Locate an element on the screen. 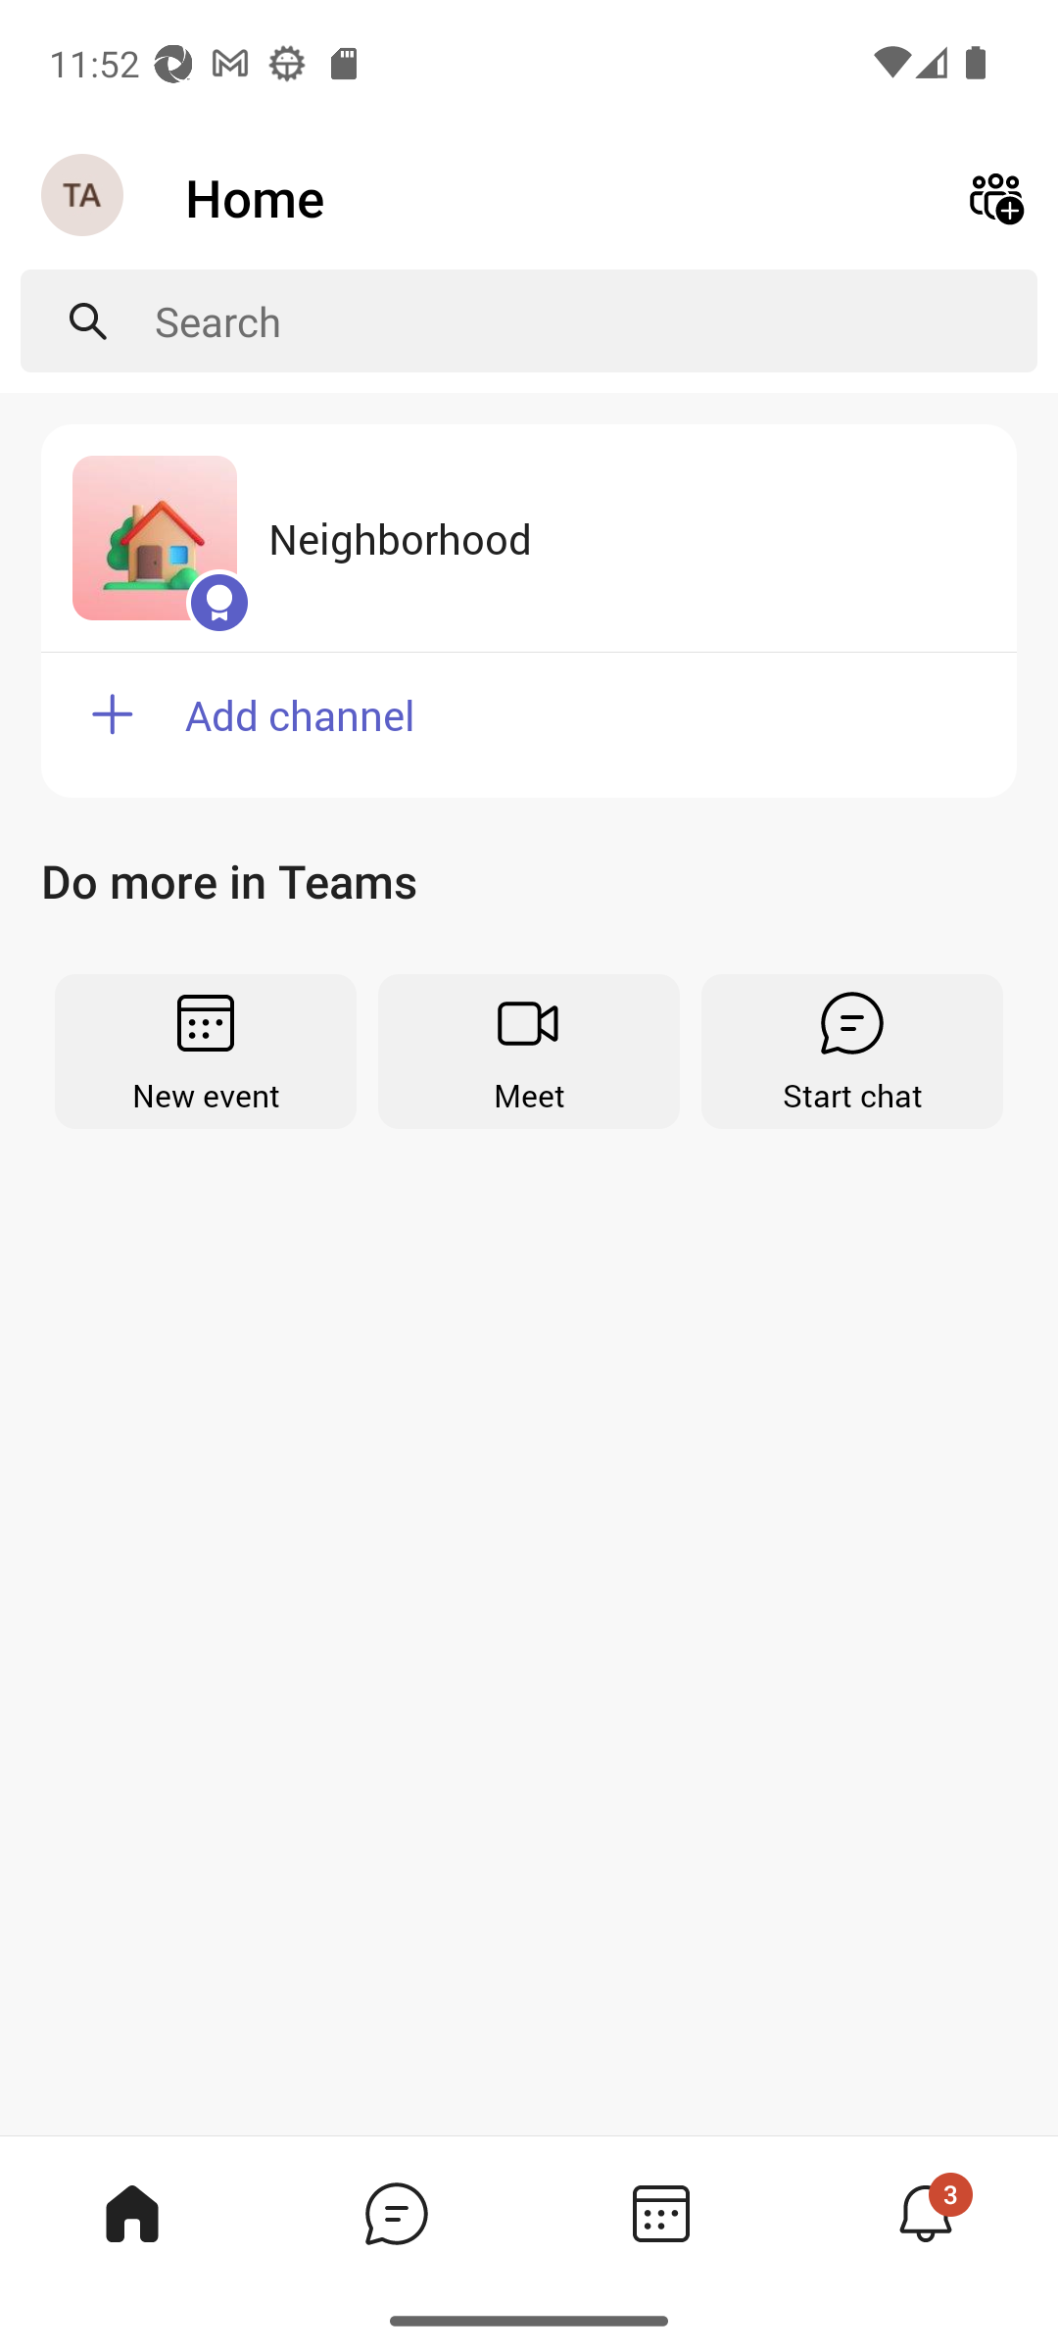  Neighborhood Community. Neighborhood is located at coordinates (529, 539).